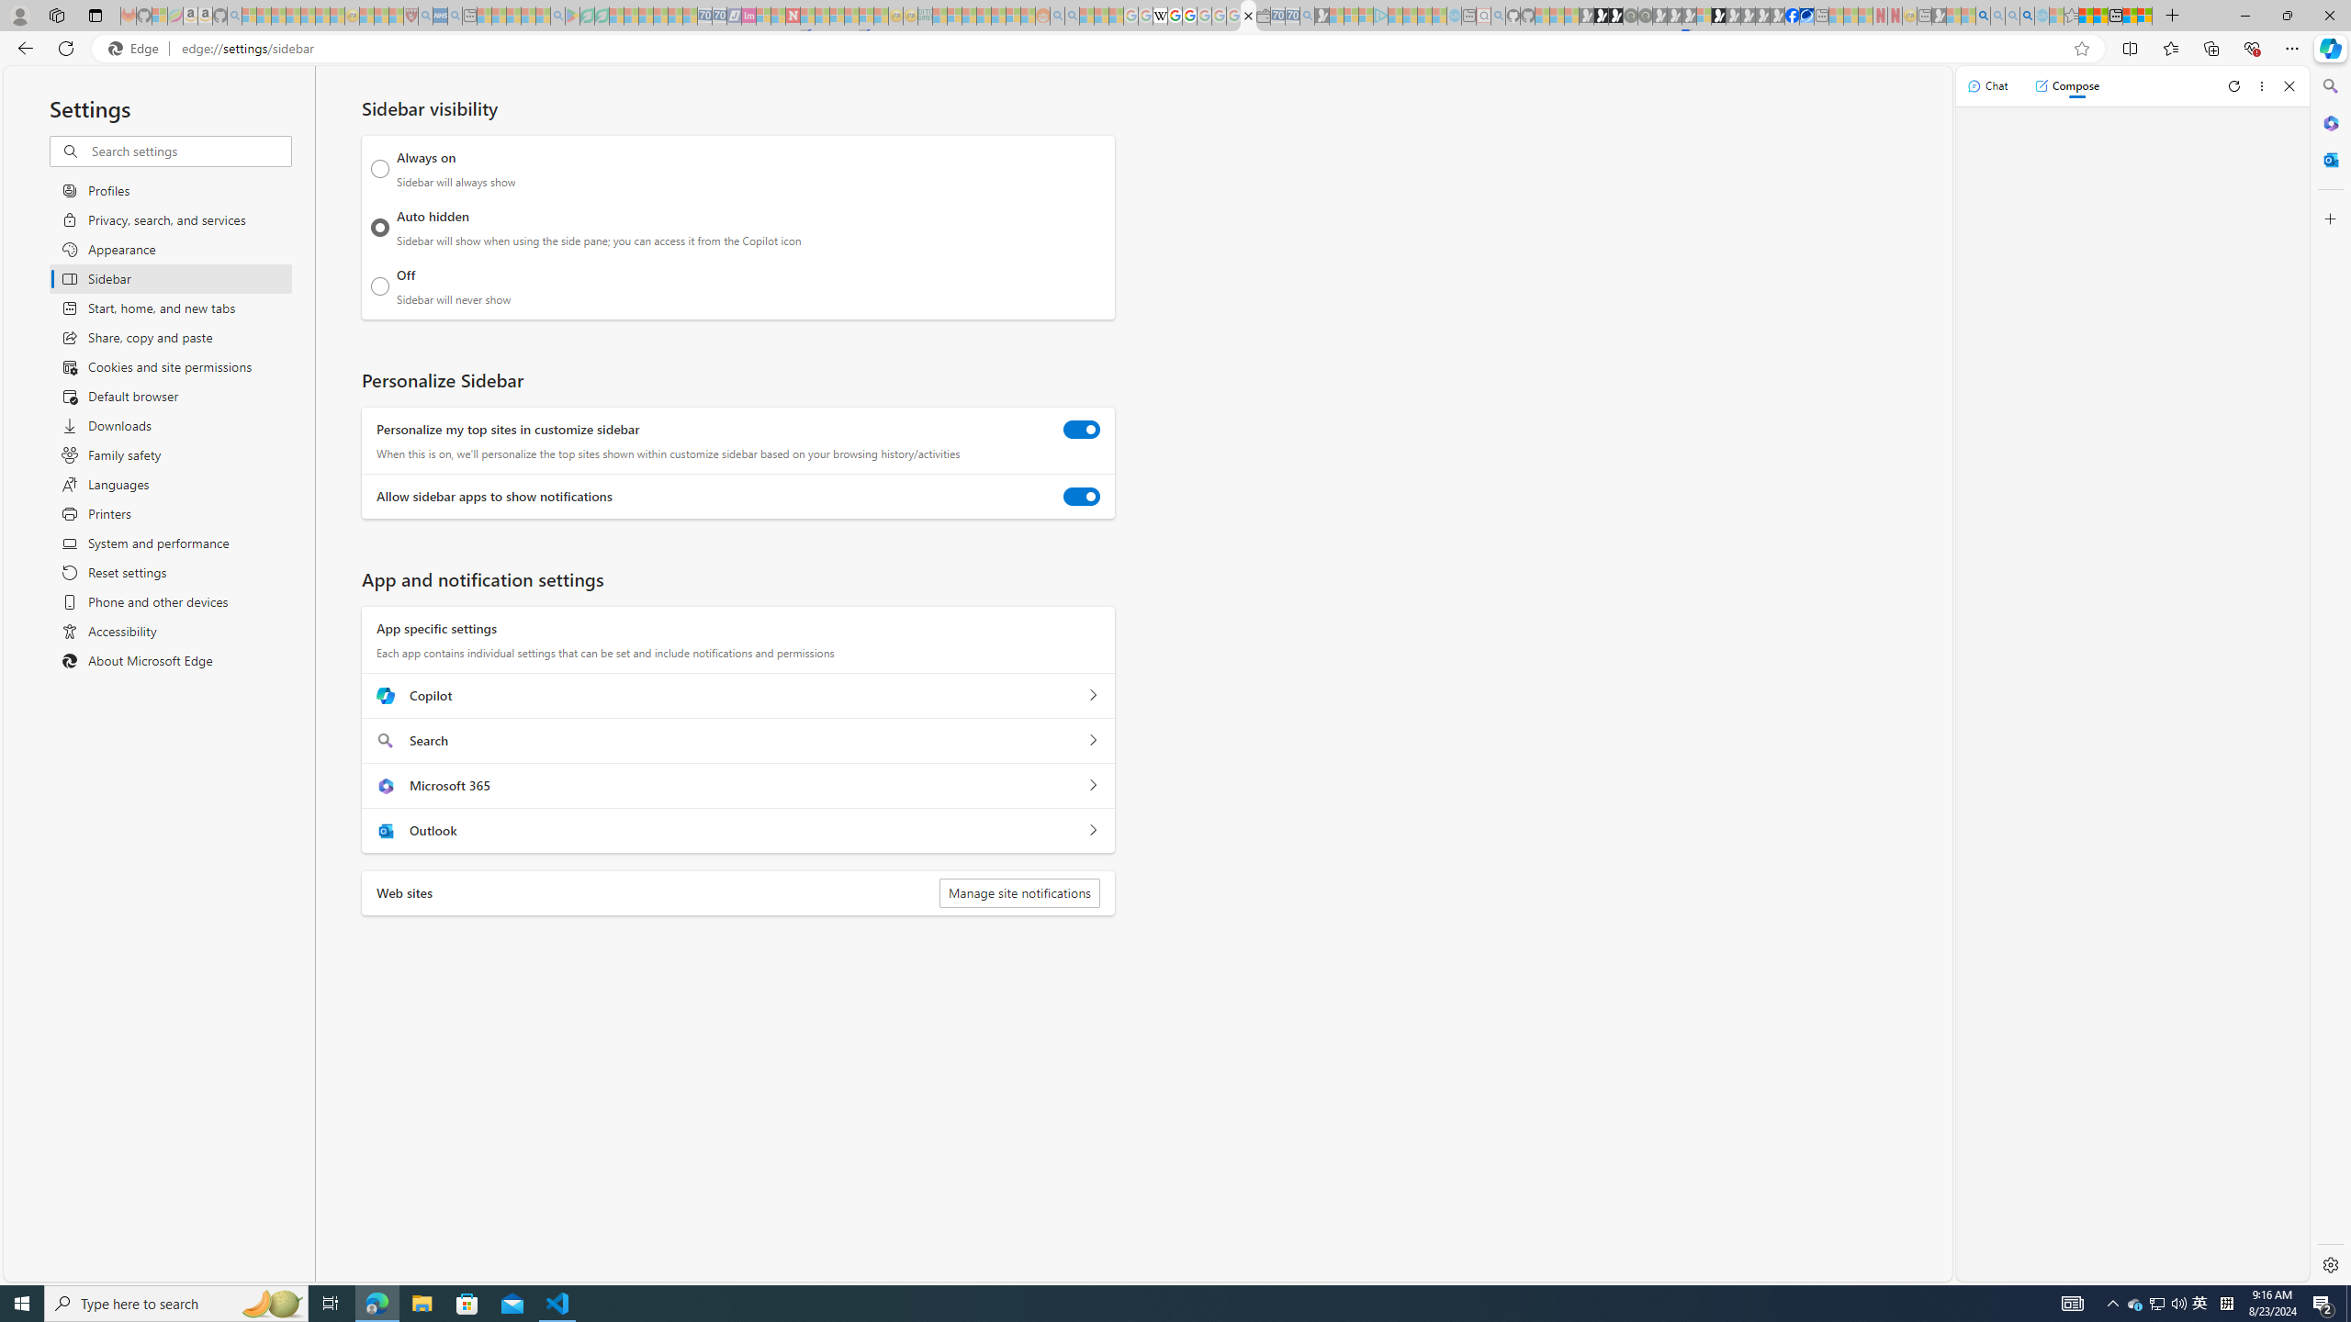 The height and width of the screenshot is (1322, 2351). I want to click on Sign in to your account - Sleeping, so click(1703, 16).